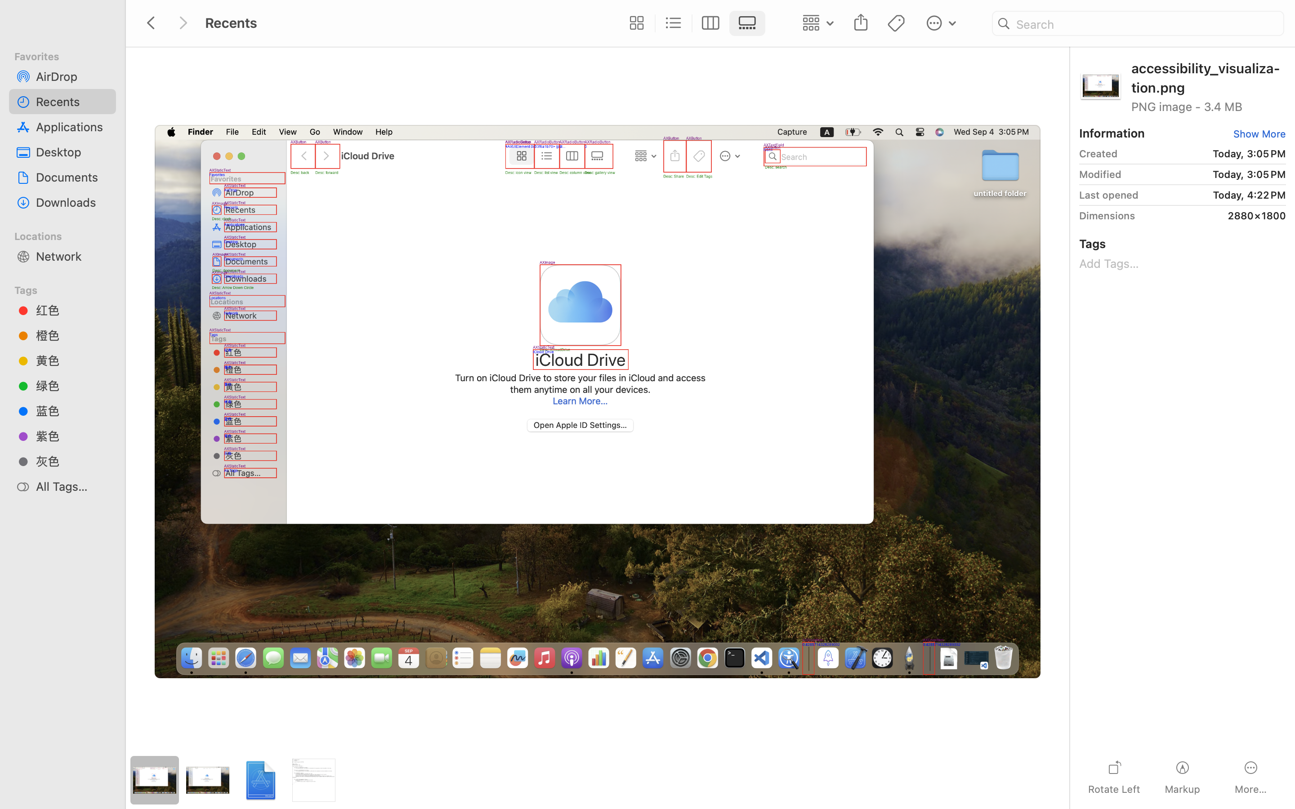 This screenshot has height=809, width=1295. I want to click on AirDrop, so click(72, 76).